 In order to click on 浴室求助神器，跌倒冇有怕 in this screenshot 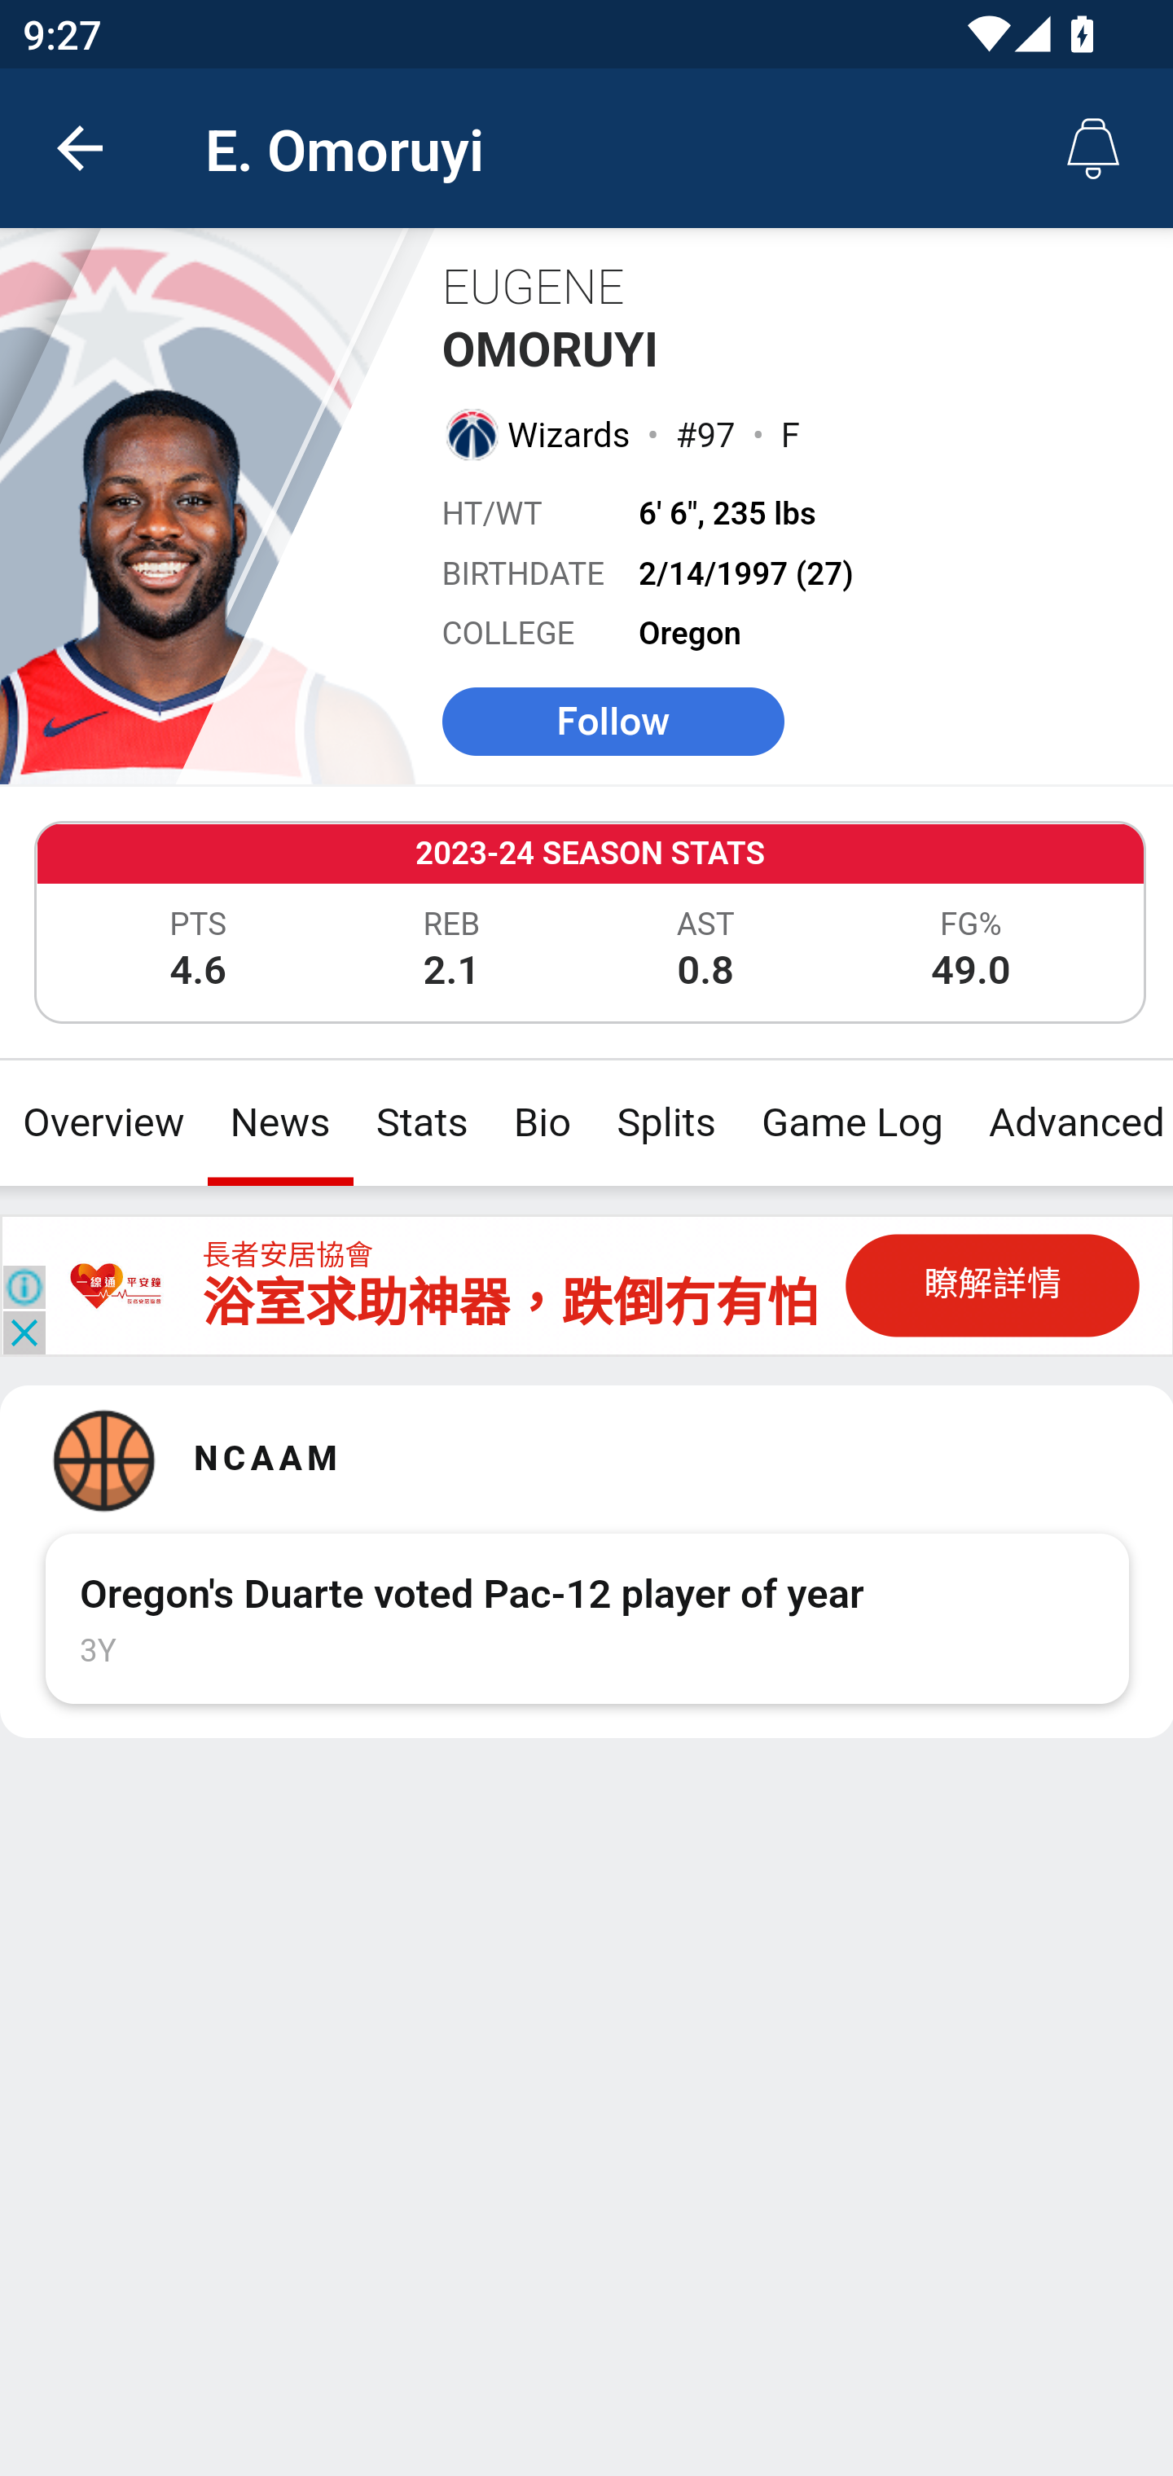, I will do `click(510, 1303)`.